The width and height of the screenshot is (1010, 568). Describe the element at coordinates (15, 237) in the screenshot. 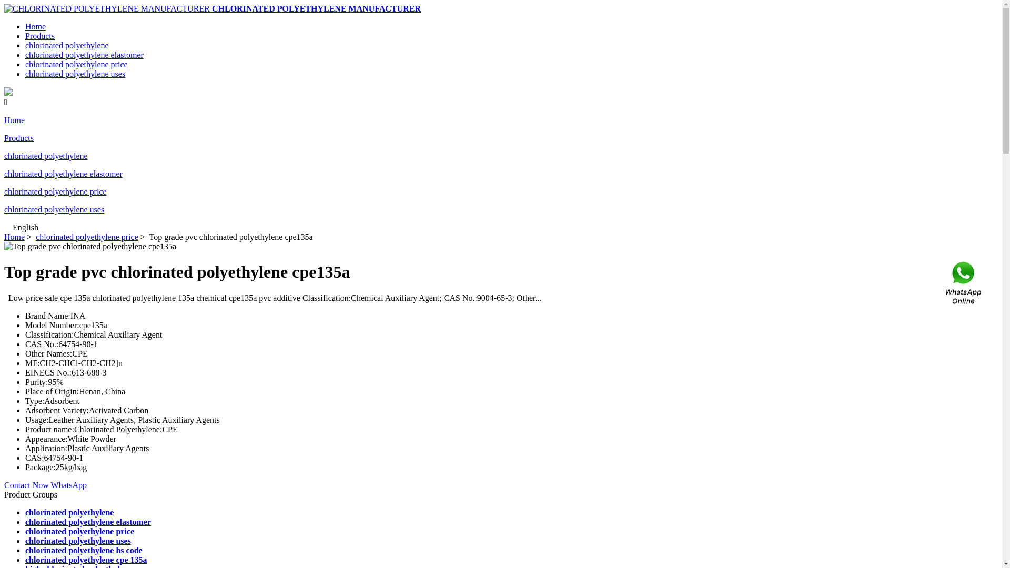

I see `Home` at that location.